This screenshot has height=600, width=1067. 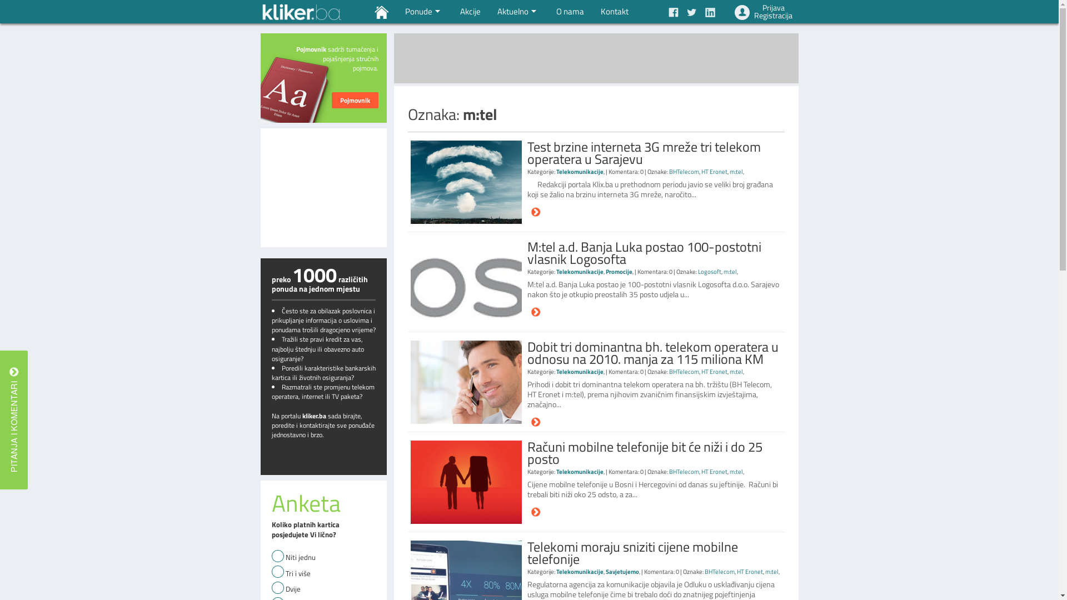 I want to click on m:tel, so click(x=771, y=572).